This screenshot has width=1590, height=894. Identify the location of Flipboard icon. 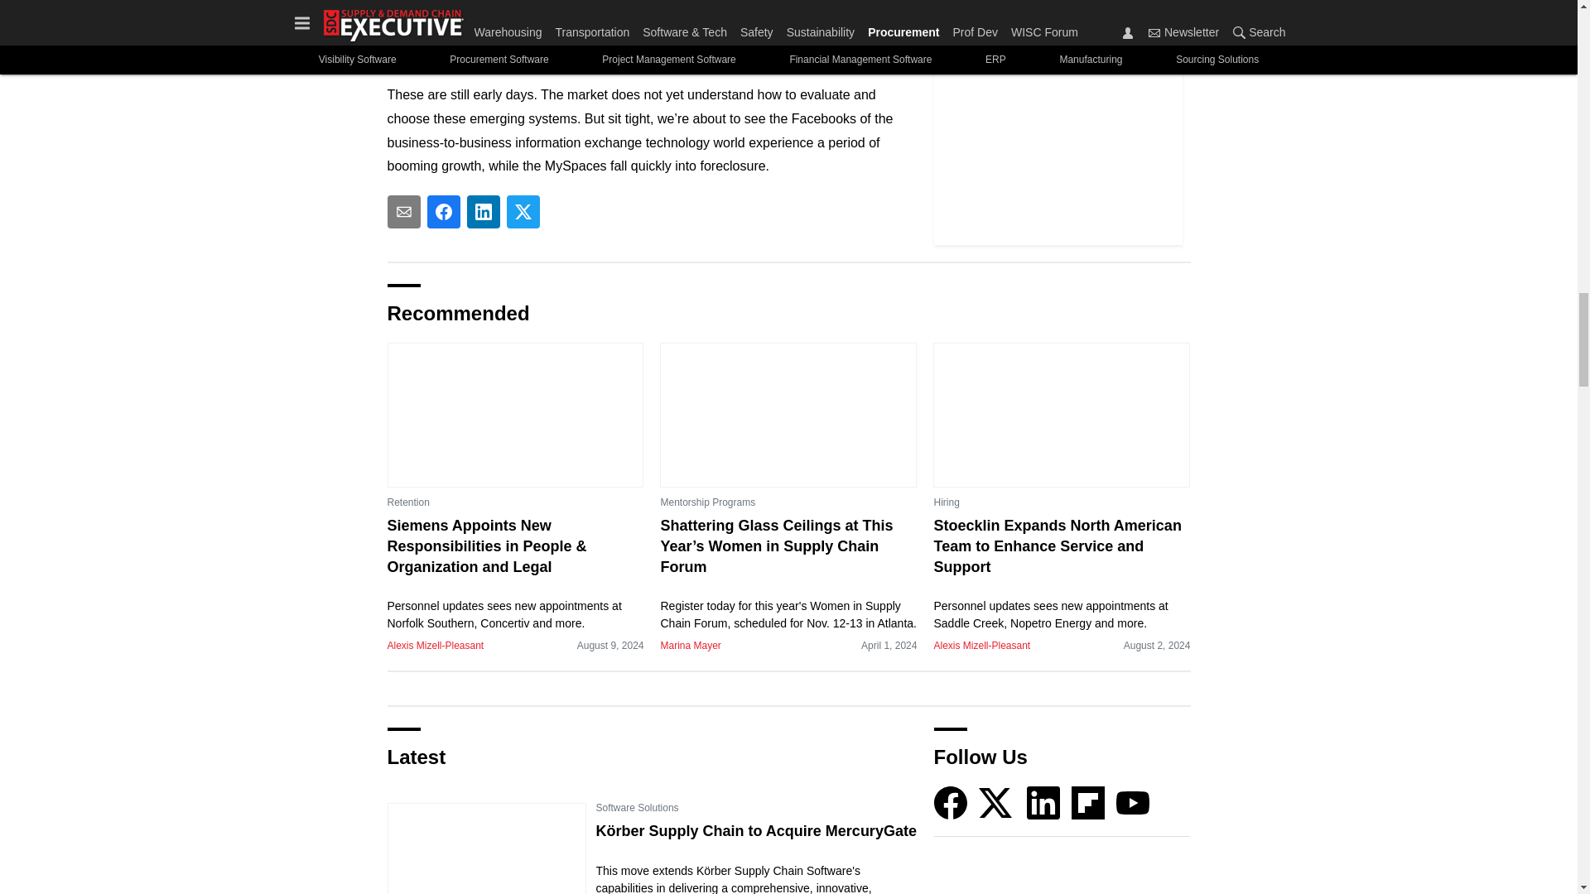
(1088, 803).